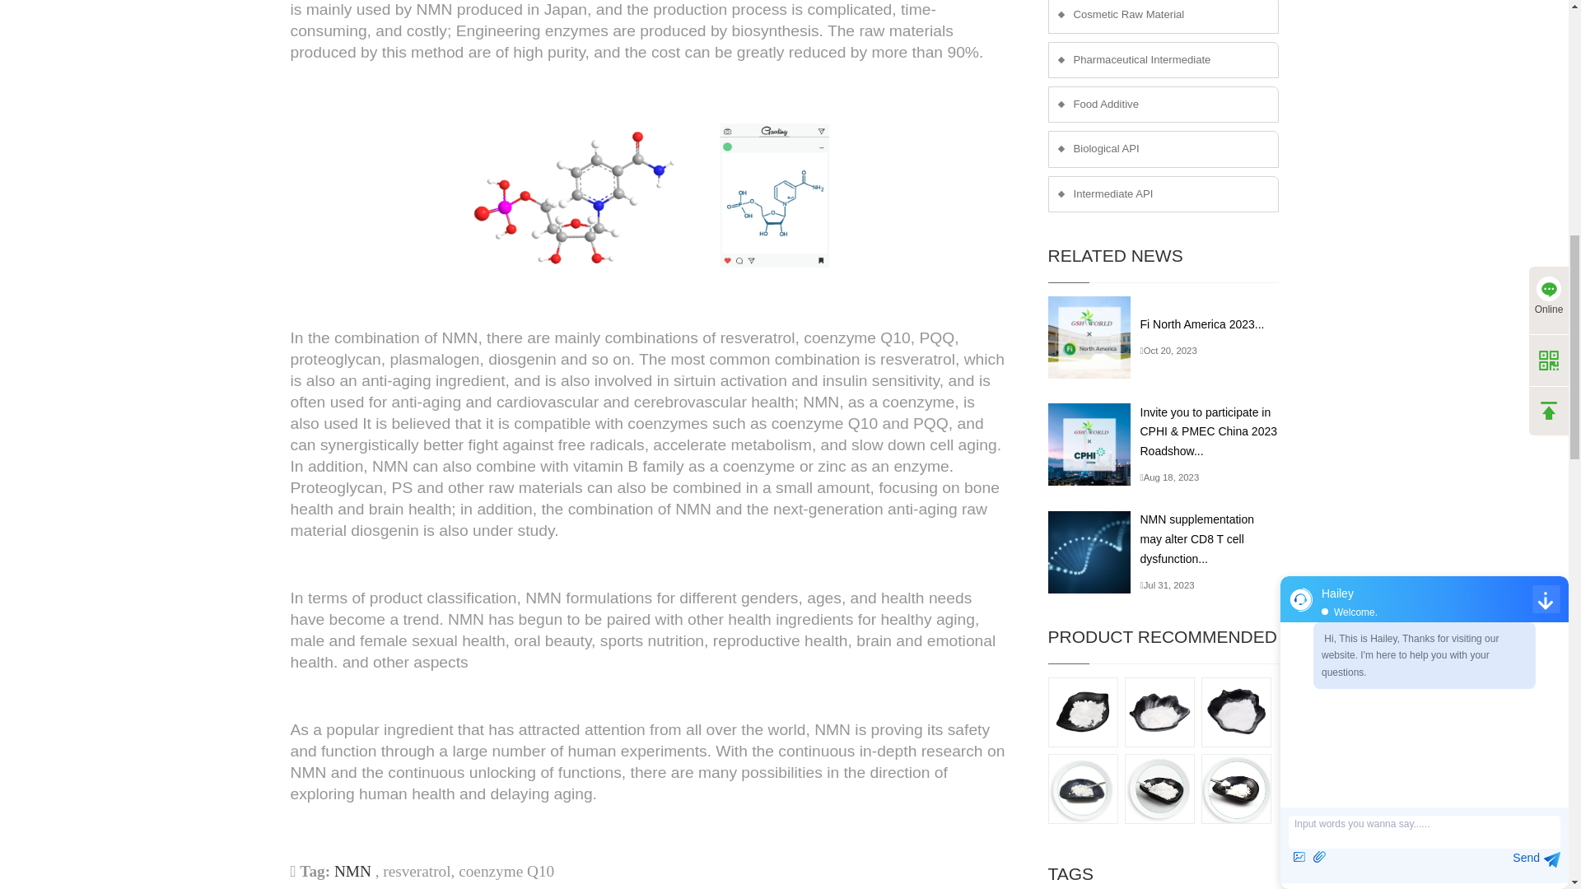 Image resolution: width=1581 pixels, height=889 pixels. Describe the element at coordinates (352, 871) in the screenshot. I see `NMN` at that location.